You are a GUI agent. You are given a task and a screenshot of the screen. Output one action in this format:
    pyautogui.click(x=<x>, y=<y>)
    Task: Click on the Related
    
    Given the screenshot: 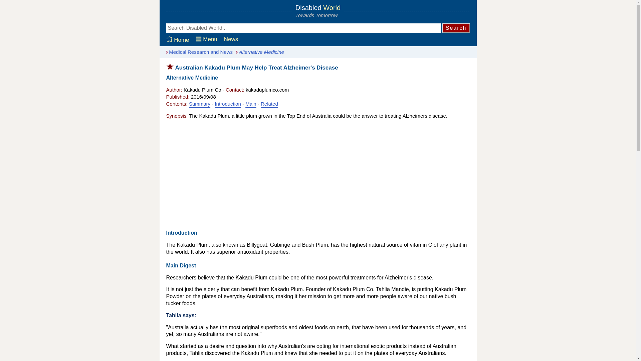 What is the action you would take?
    pyautogui.click(x=269, y=104)
    